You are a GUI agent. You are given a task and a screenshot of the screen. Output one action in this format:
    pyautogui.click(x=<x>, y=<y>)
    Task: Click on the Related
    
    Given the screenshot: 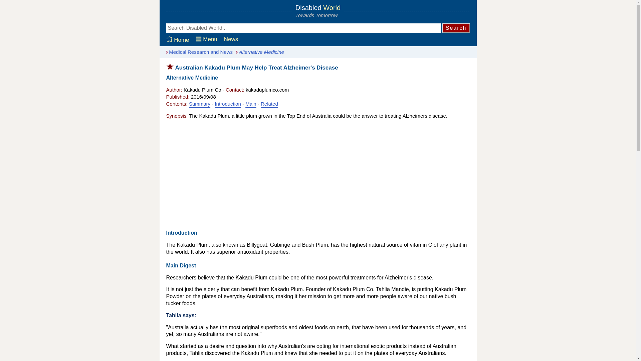 What is the action you would take?
    pyautogui.click(x=269, y=104)
    